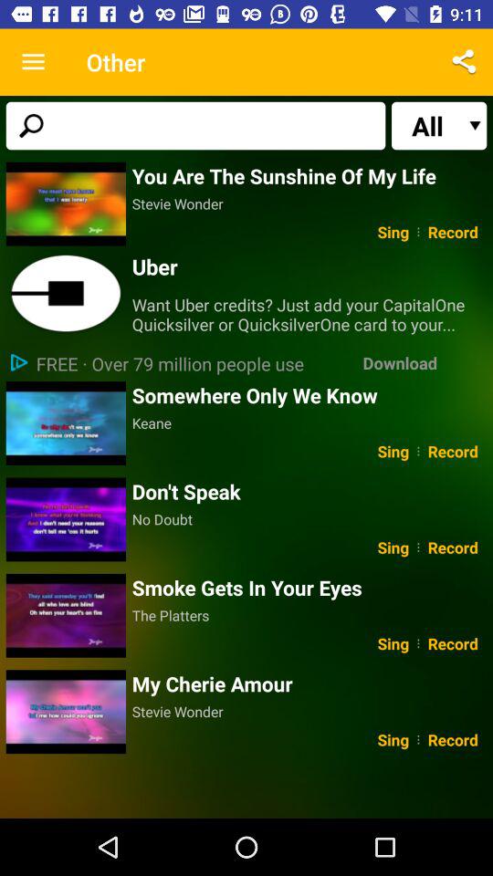 The height and width of the screenshot is (876, 493). What do you see at coordinates (309, 683) in the screenshot?
I see `select the item below sing item` at bounding box center [309, 683].